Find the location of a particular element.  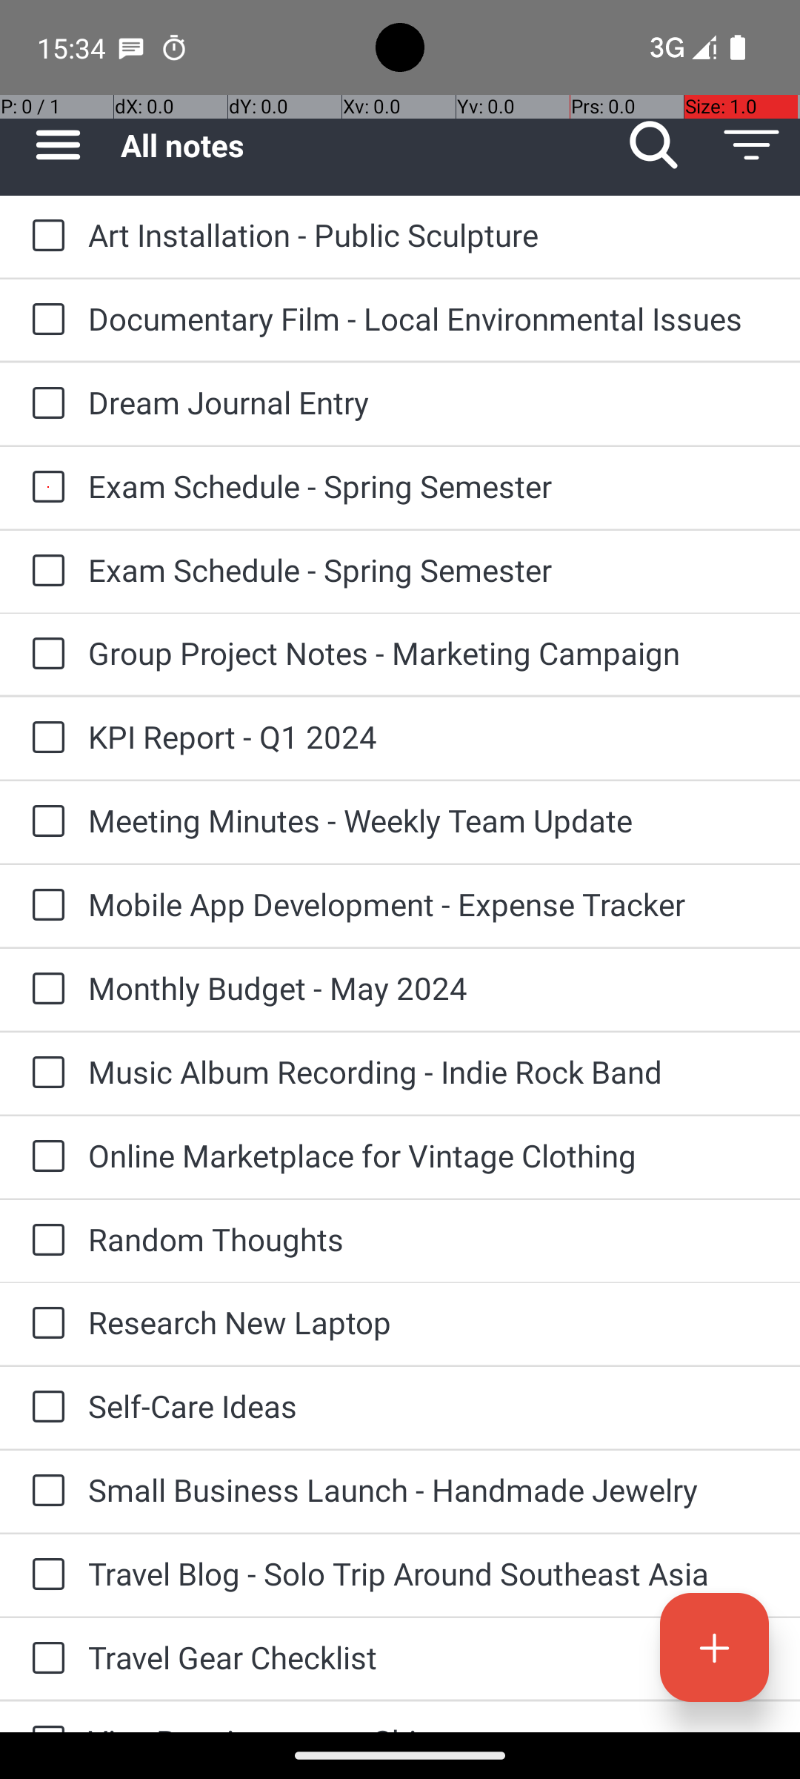

to-do: Visa Requirements - China is located at coordinates (44, 1717).